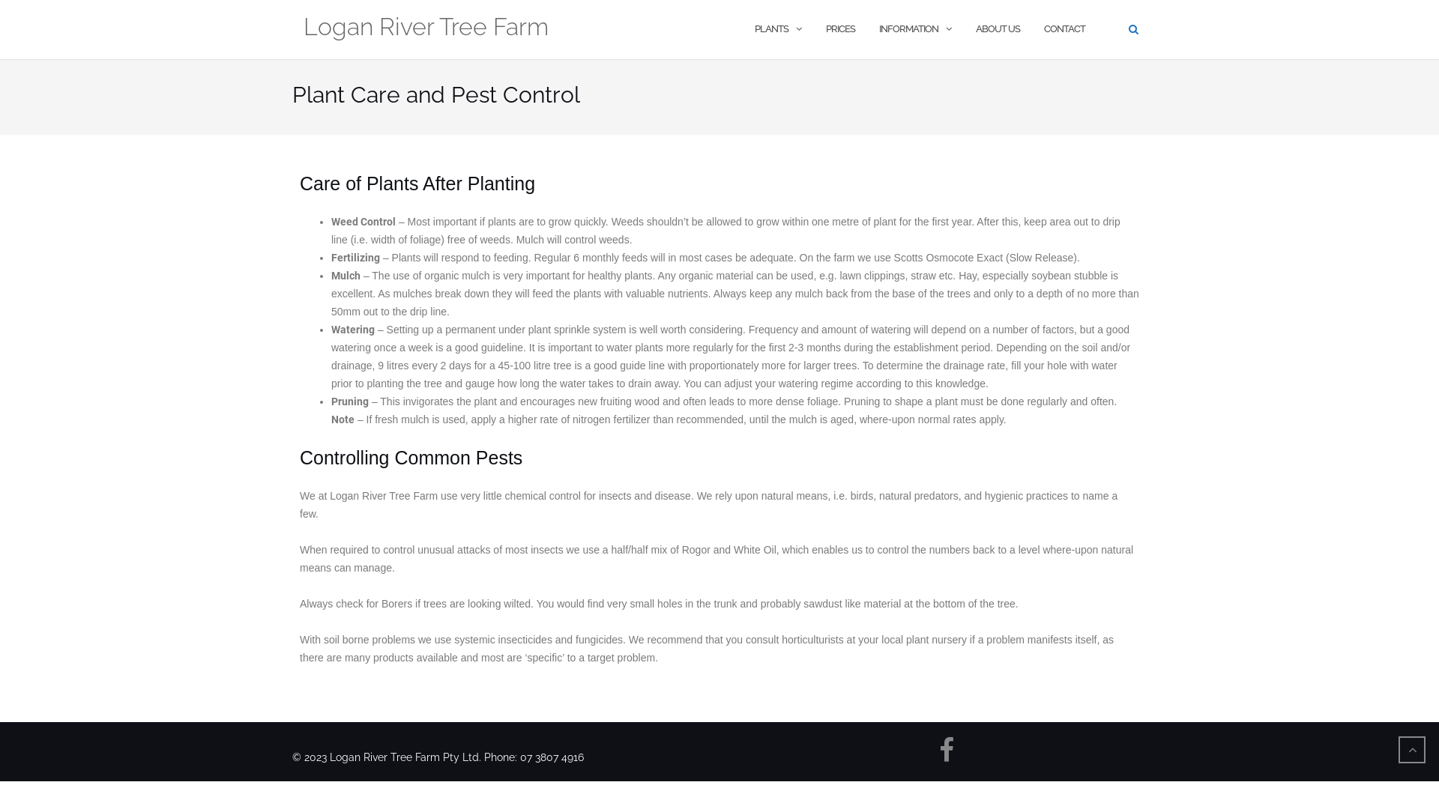  What do you see at coordinates (998, 30) in the screenshot?
I see `ABOUT US` at bounding box center [998, 30].